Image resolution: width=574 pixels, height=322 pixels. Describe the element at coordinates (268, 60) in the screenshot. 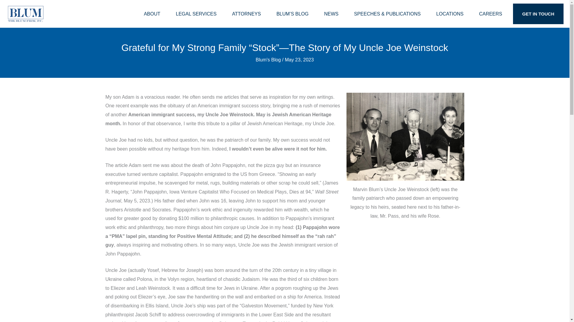

I see `Blum's Blog` at that location.